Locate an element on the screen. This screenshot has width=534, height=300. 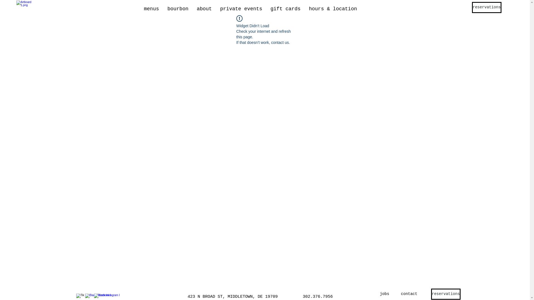
reservations is located at coordinates (487, 7).